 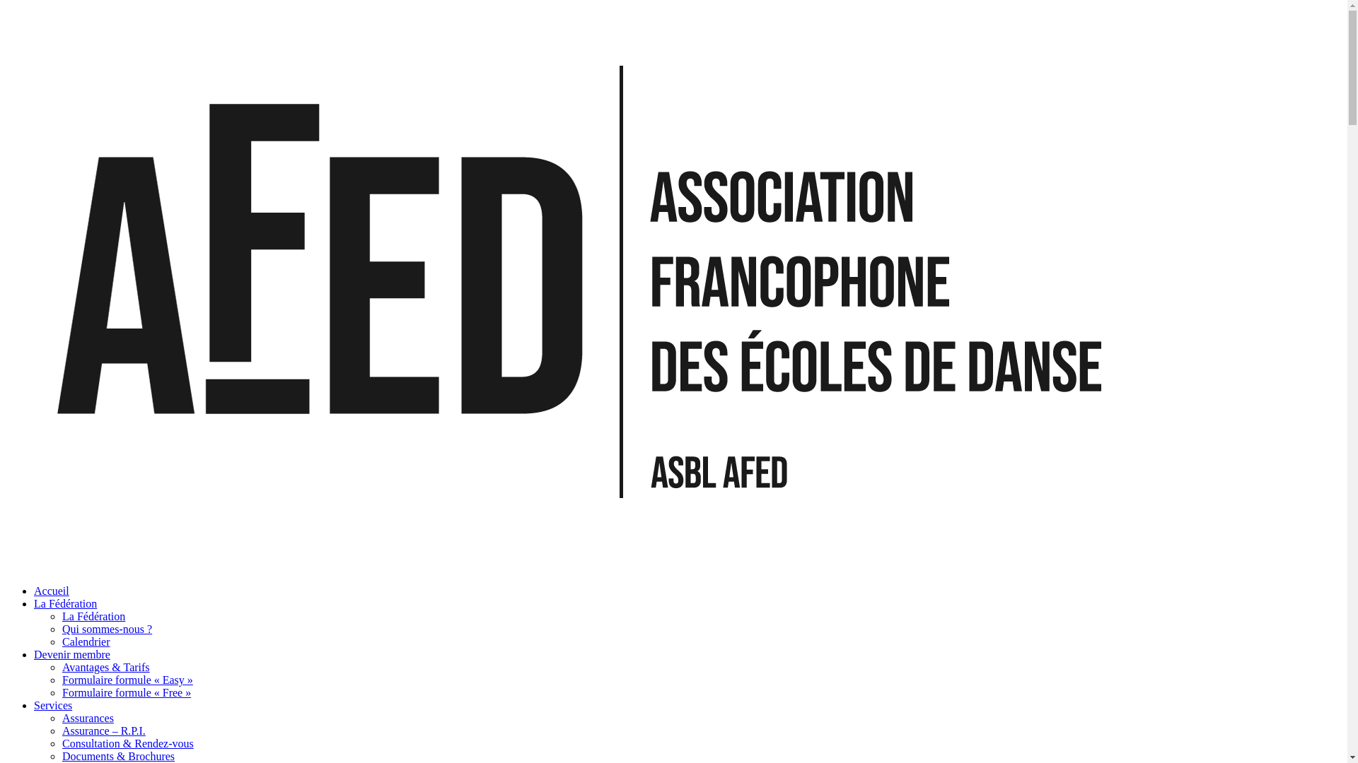 What do you see at coordinates (52, 591) in the screenshot?
I see `Accueil` at bounding box center [52, 591].